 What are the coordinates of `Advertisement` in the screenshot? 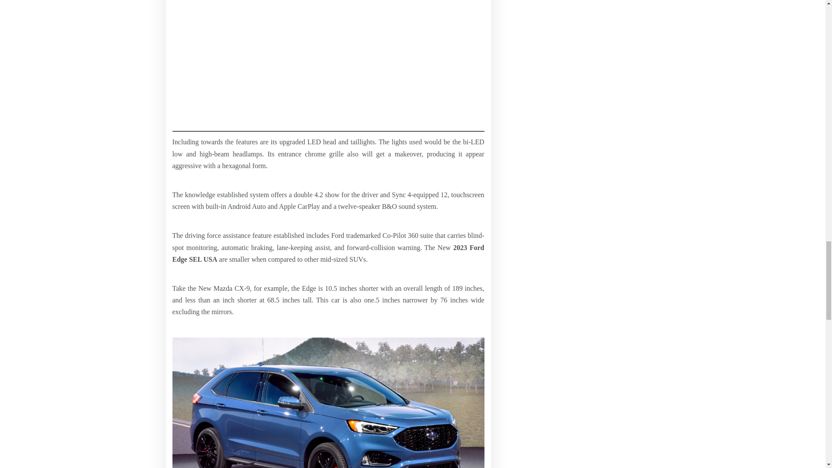 It's located at (328, 71).